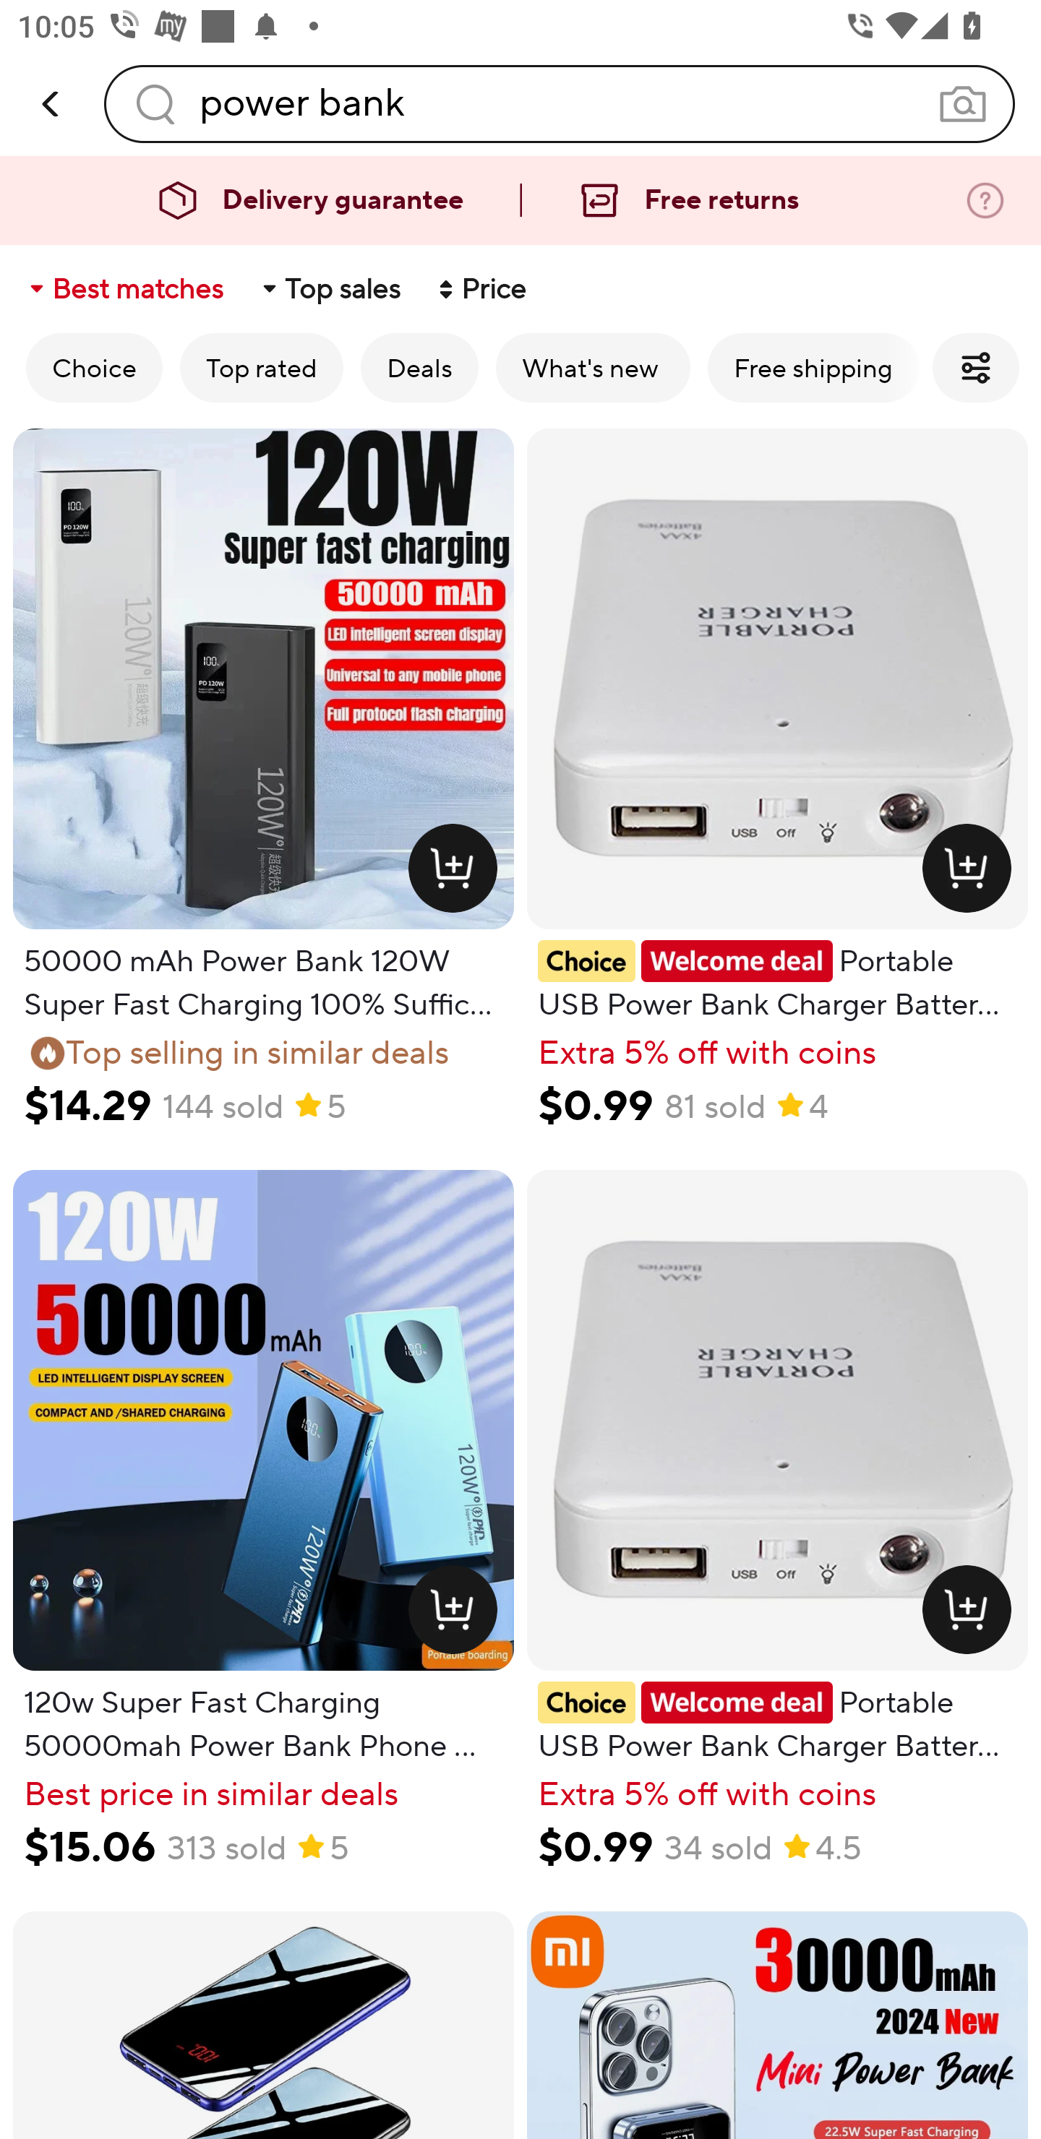 This screenshot has height=2139, width=1041. I want to click on power bank Search query, so click(560, 103).